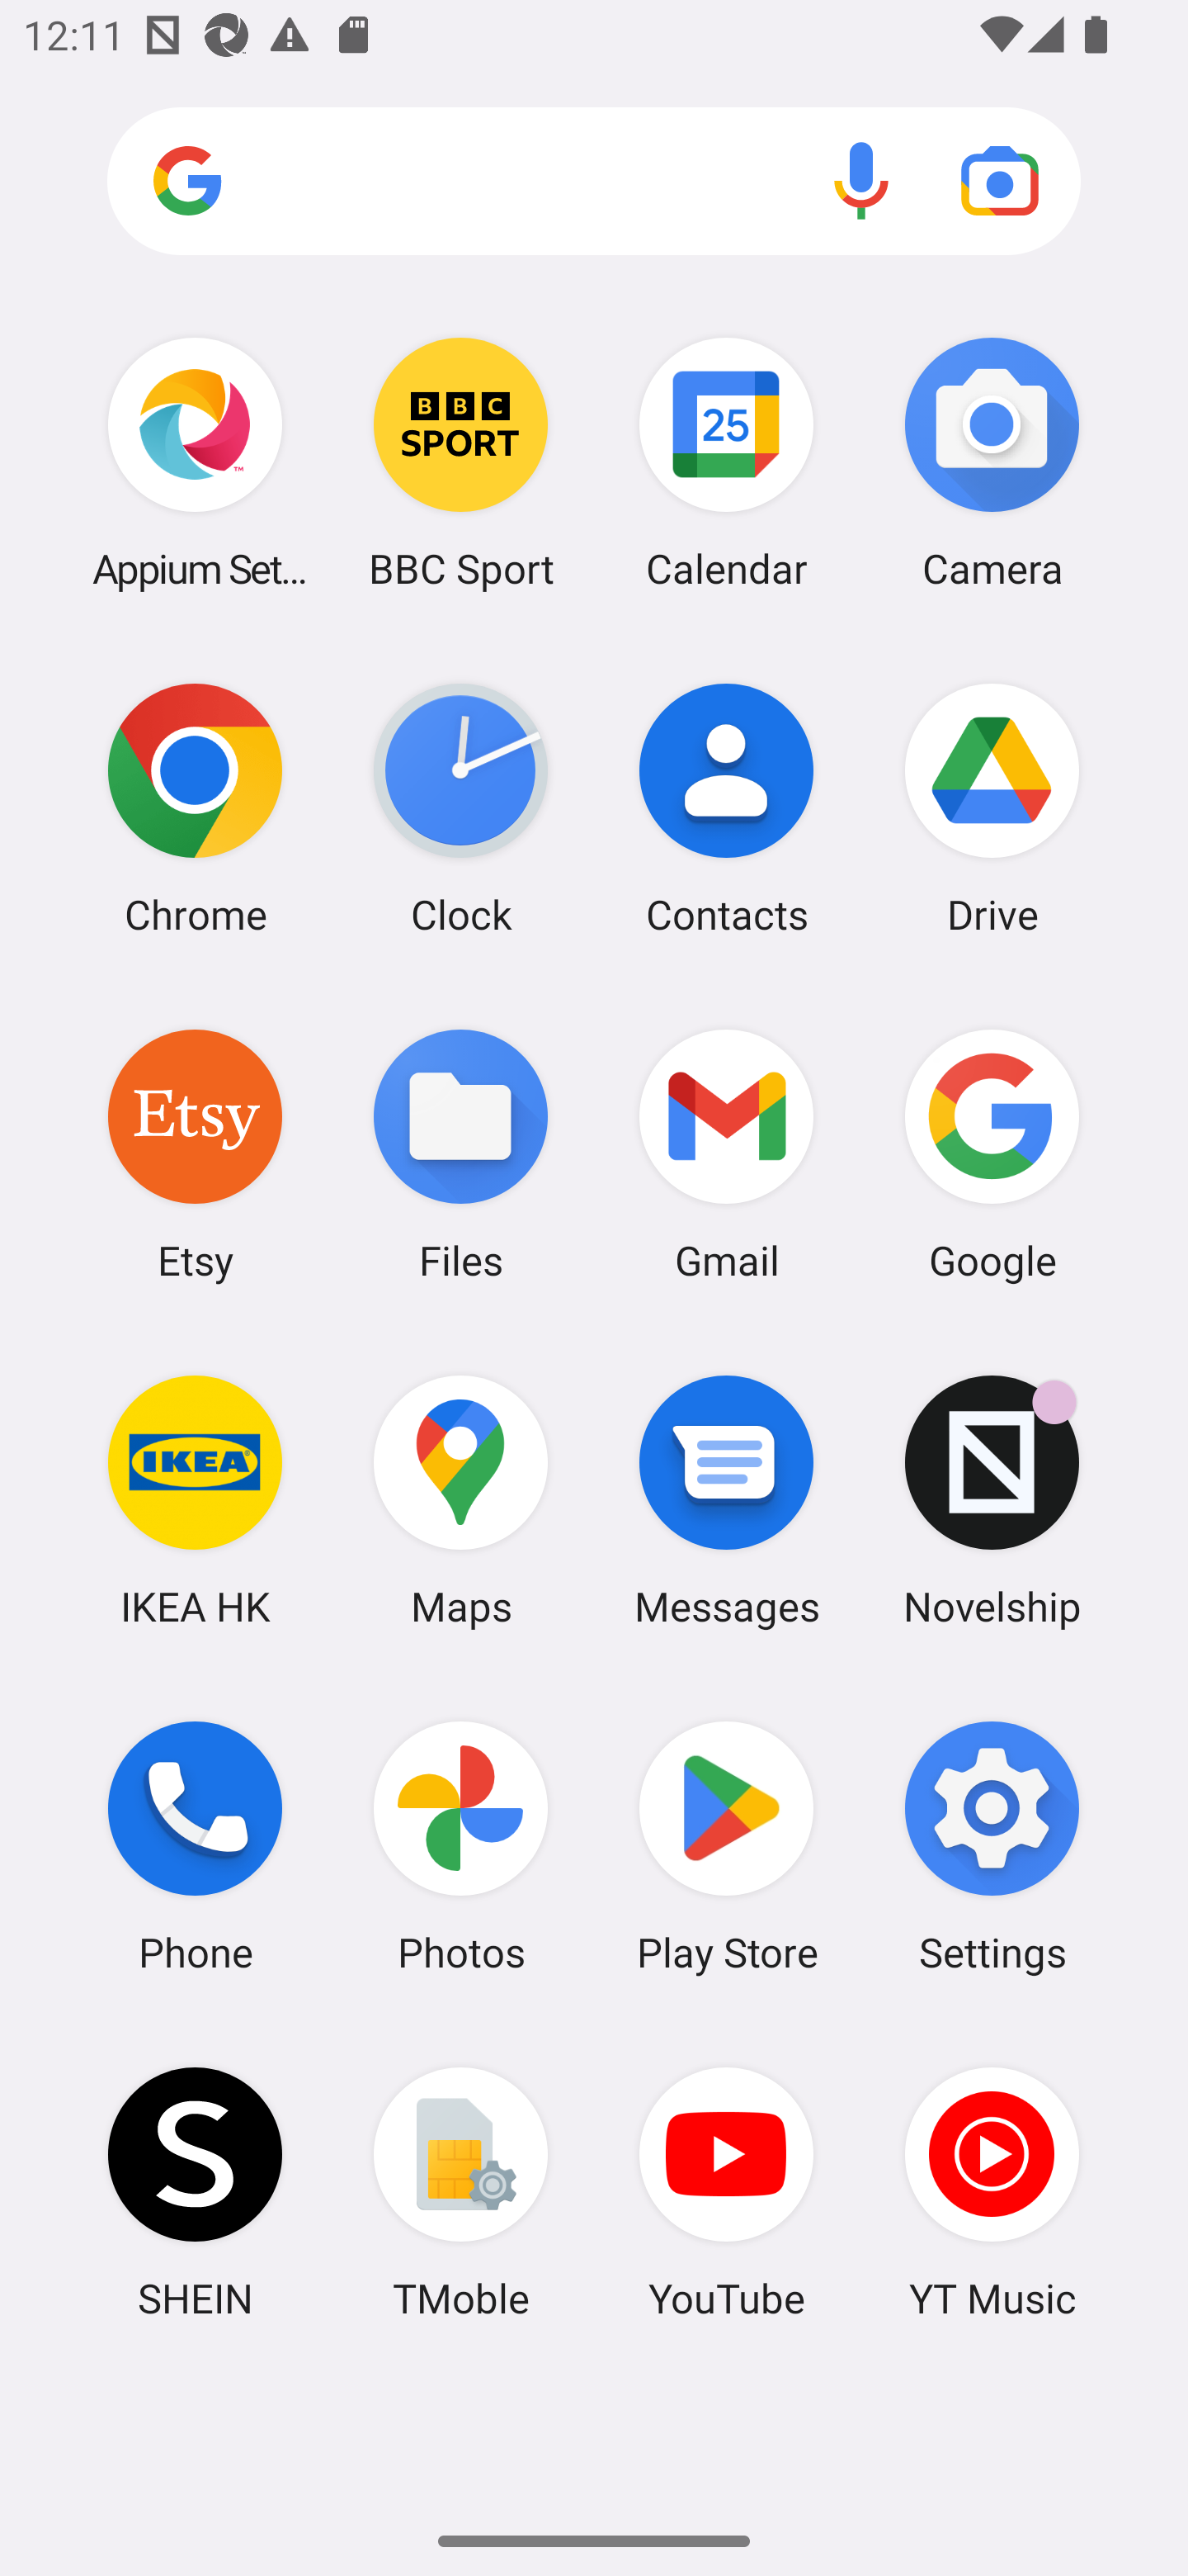 The image size is (1188, 2576). What do you see at coordinates (1000, 180) in the screenshot?
I see `Google Lens` at bounding box center [1000, 180].